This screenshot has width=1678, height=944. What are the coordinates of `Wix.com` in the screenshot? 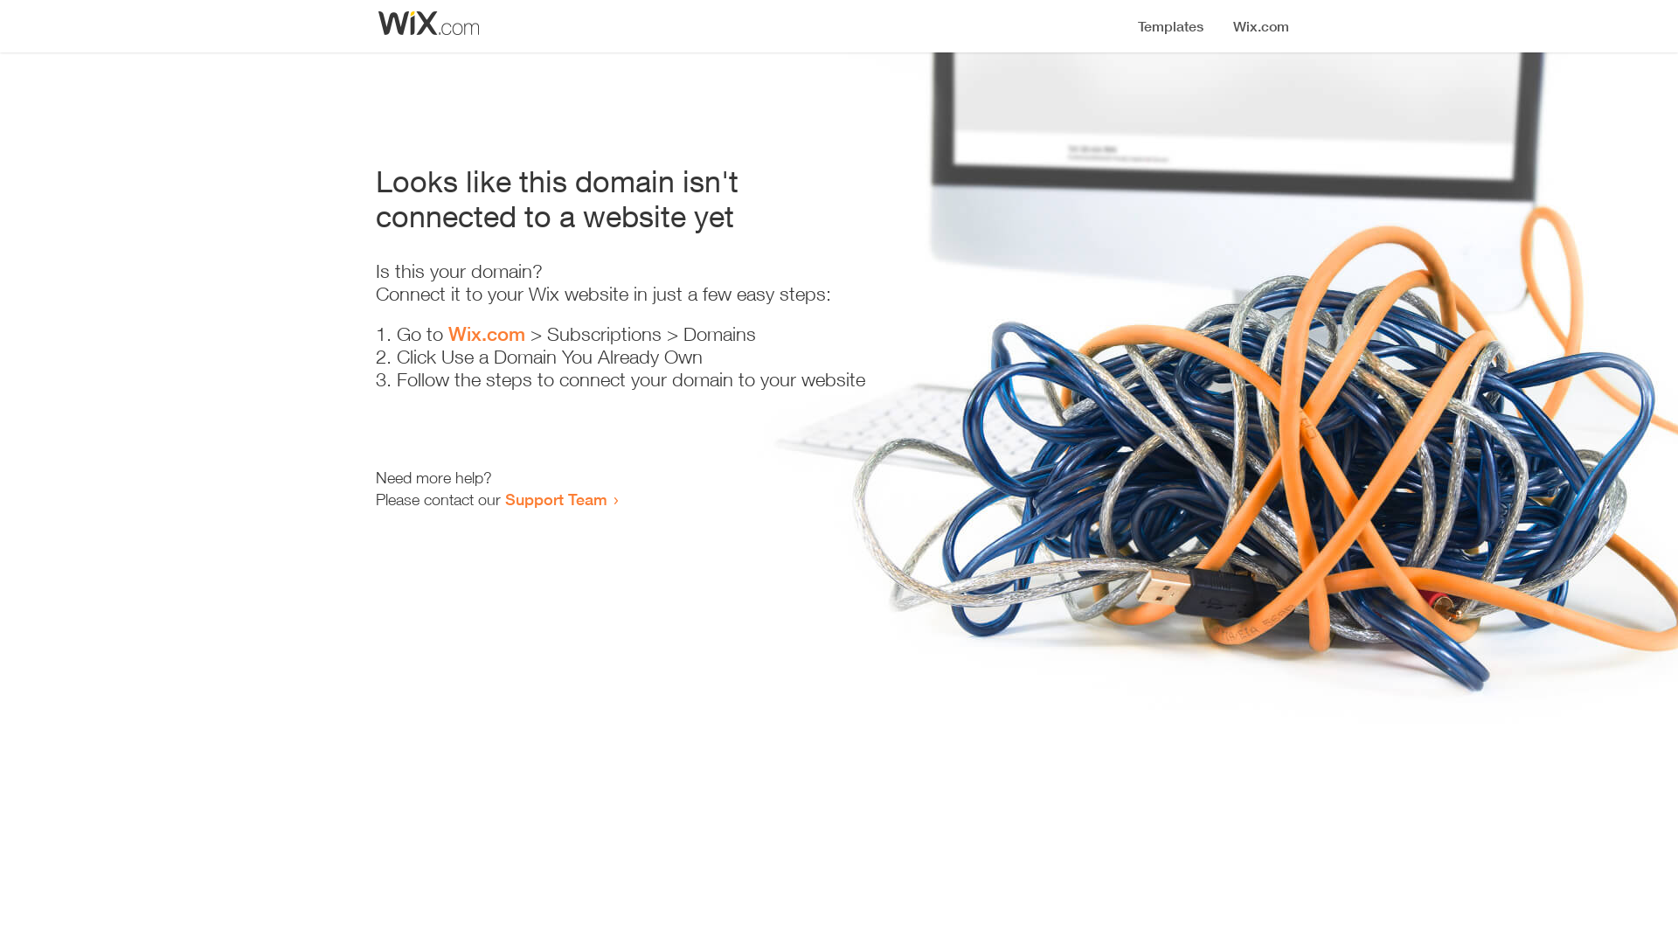 It's located at (487, 334).